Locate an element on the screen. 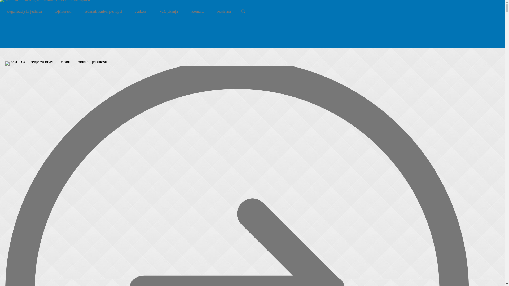 Image resolution: width=509 pixels, height=286 pixels. 02.01.   Odobrenje za obavljanje obrta i srodnih djelatnosti is located at coordinates (56, 64).